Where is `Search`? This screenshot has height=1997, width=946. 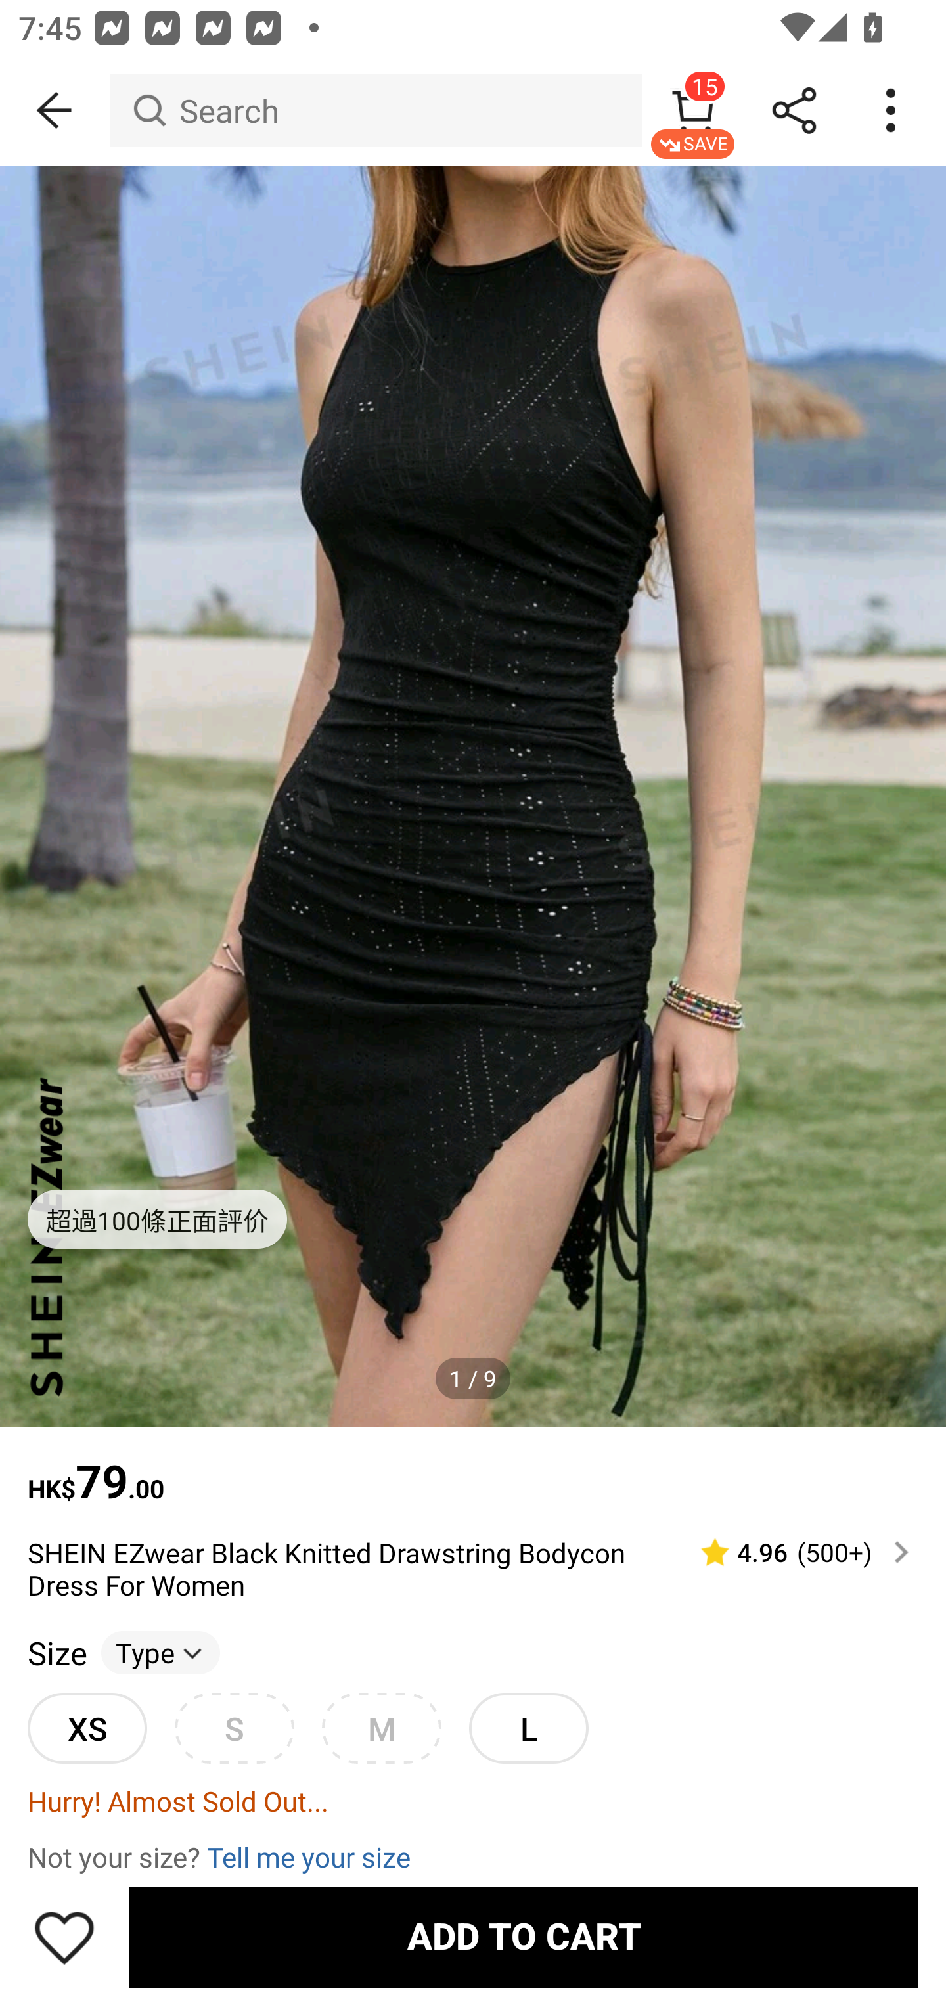
Search is located at coordinates (376, 110).